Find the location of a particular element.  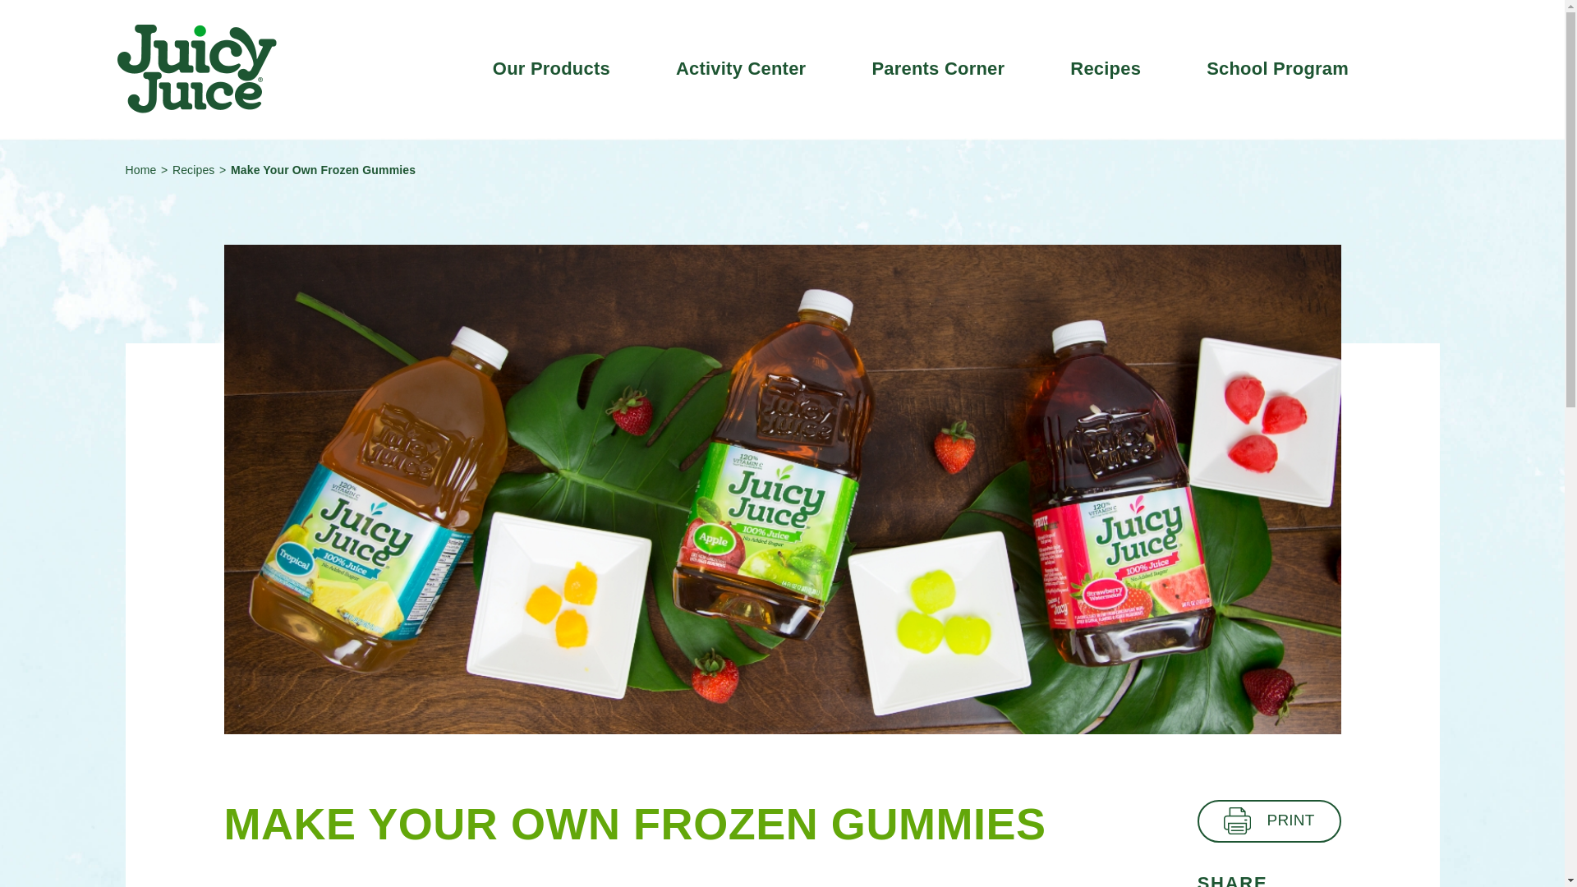

Recipes is located at coordinates (1106, 69).